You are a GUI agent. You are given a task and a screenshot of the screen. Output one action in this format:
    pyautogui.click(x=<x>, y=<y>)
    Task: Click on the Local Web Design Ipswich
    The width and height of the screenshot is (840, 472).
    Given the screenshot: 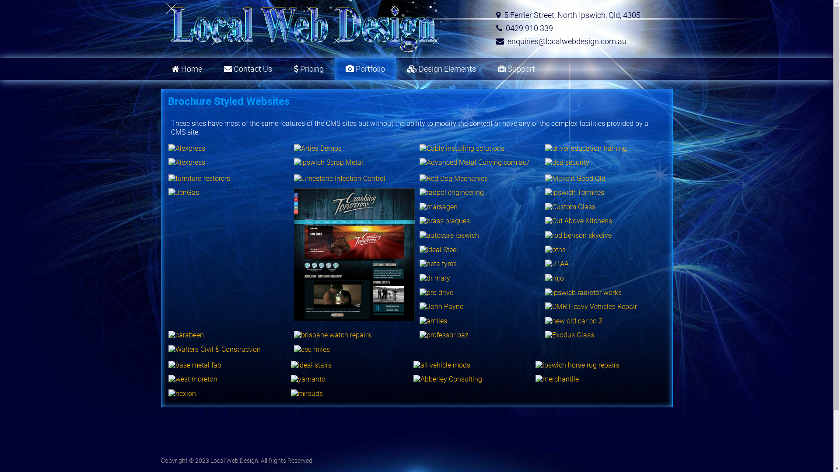 What is the action you would take?
    pyautogui.click(x=304, y=28)
    